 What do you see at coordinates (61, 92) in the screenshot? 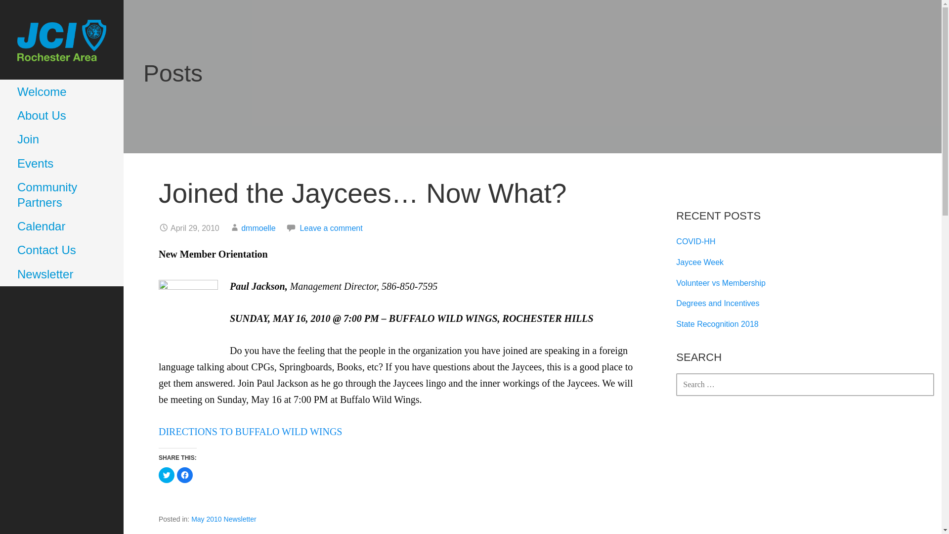
I see `Welcome` at bounding box center [61, 92].